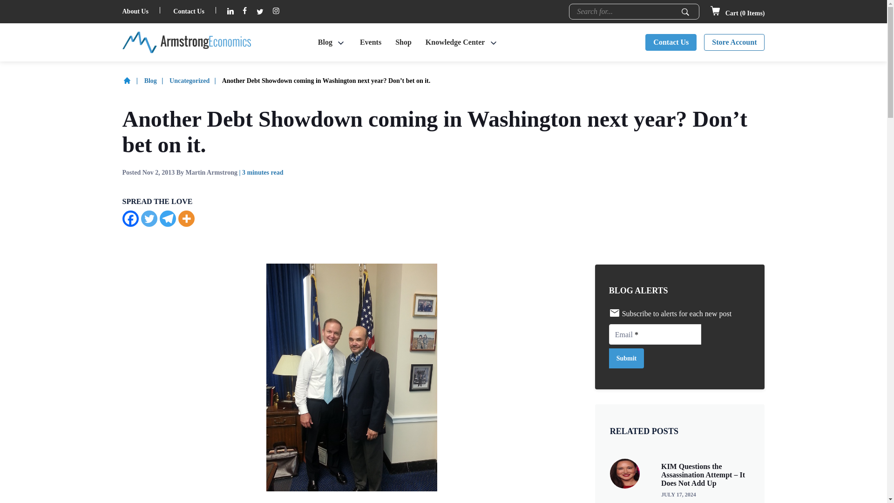 Image resolution: width=894 pixels, height=503 pixels. I want to click on Home, so click(132, 81).